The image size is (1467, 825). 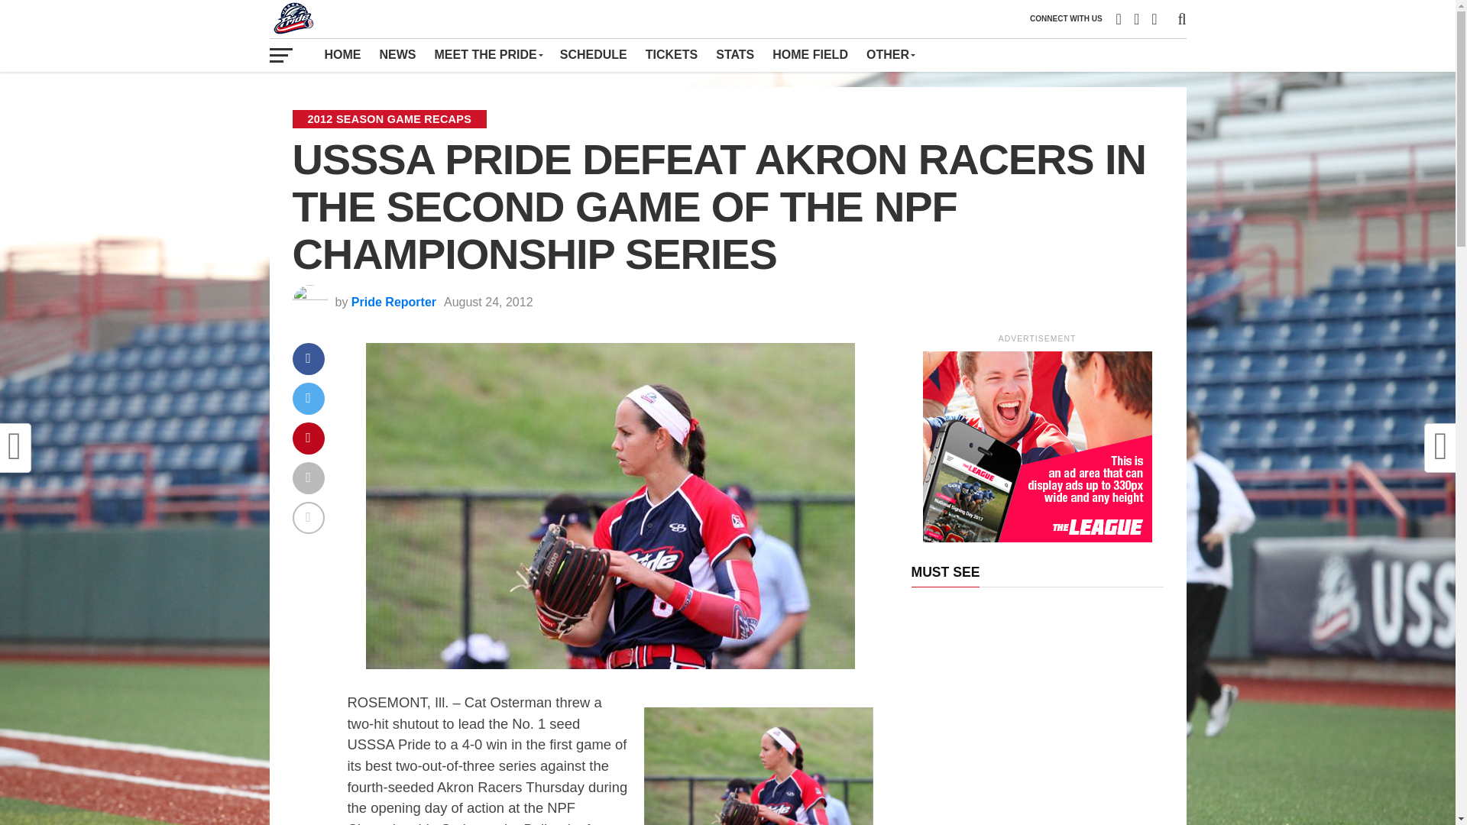 I want to click on MEET THE PRIDE, so click(x=487, y=54).